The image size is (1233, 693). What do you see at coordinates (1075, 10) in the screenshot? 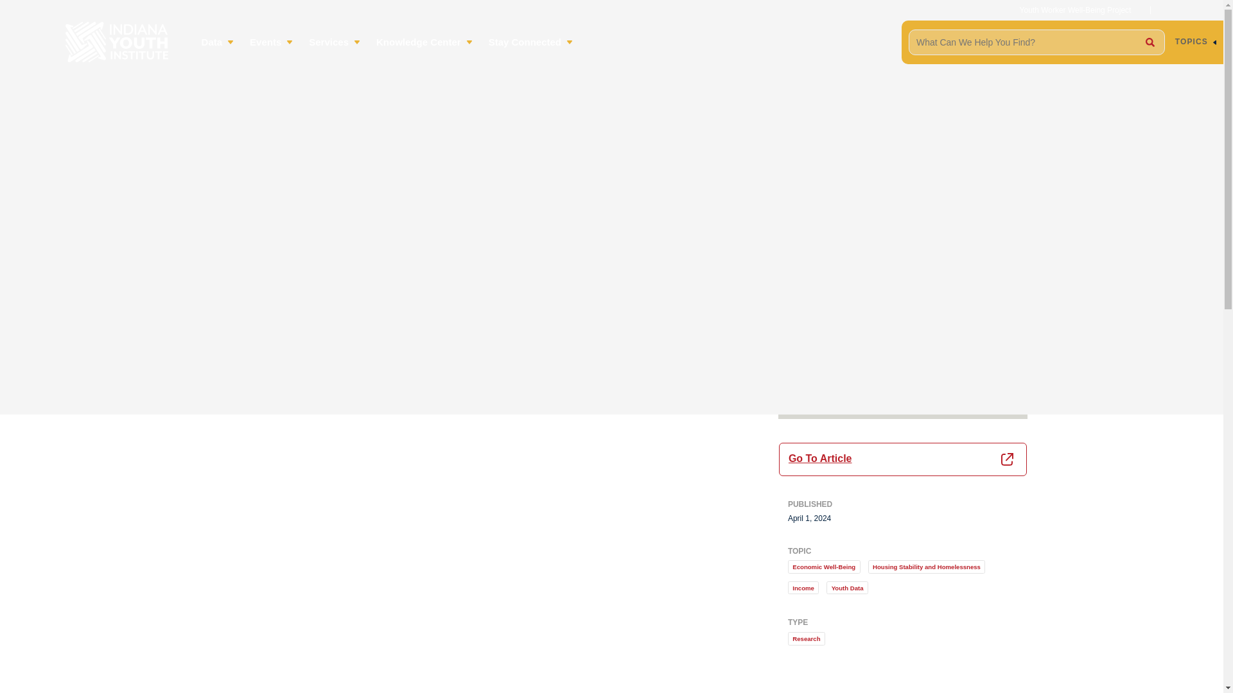
I see `Youth Worker Well-Being Project` at bounding box center [1075, 10].